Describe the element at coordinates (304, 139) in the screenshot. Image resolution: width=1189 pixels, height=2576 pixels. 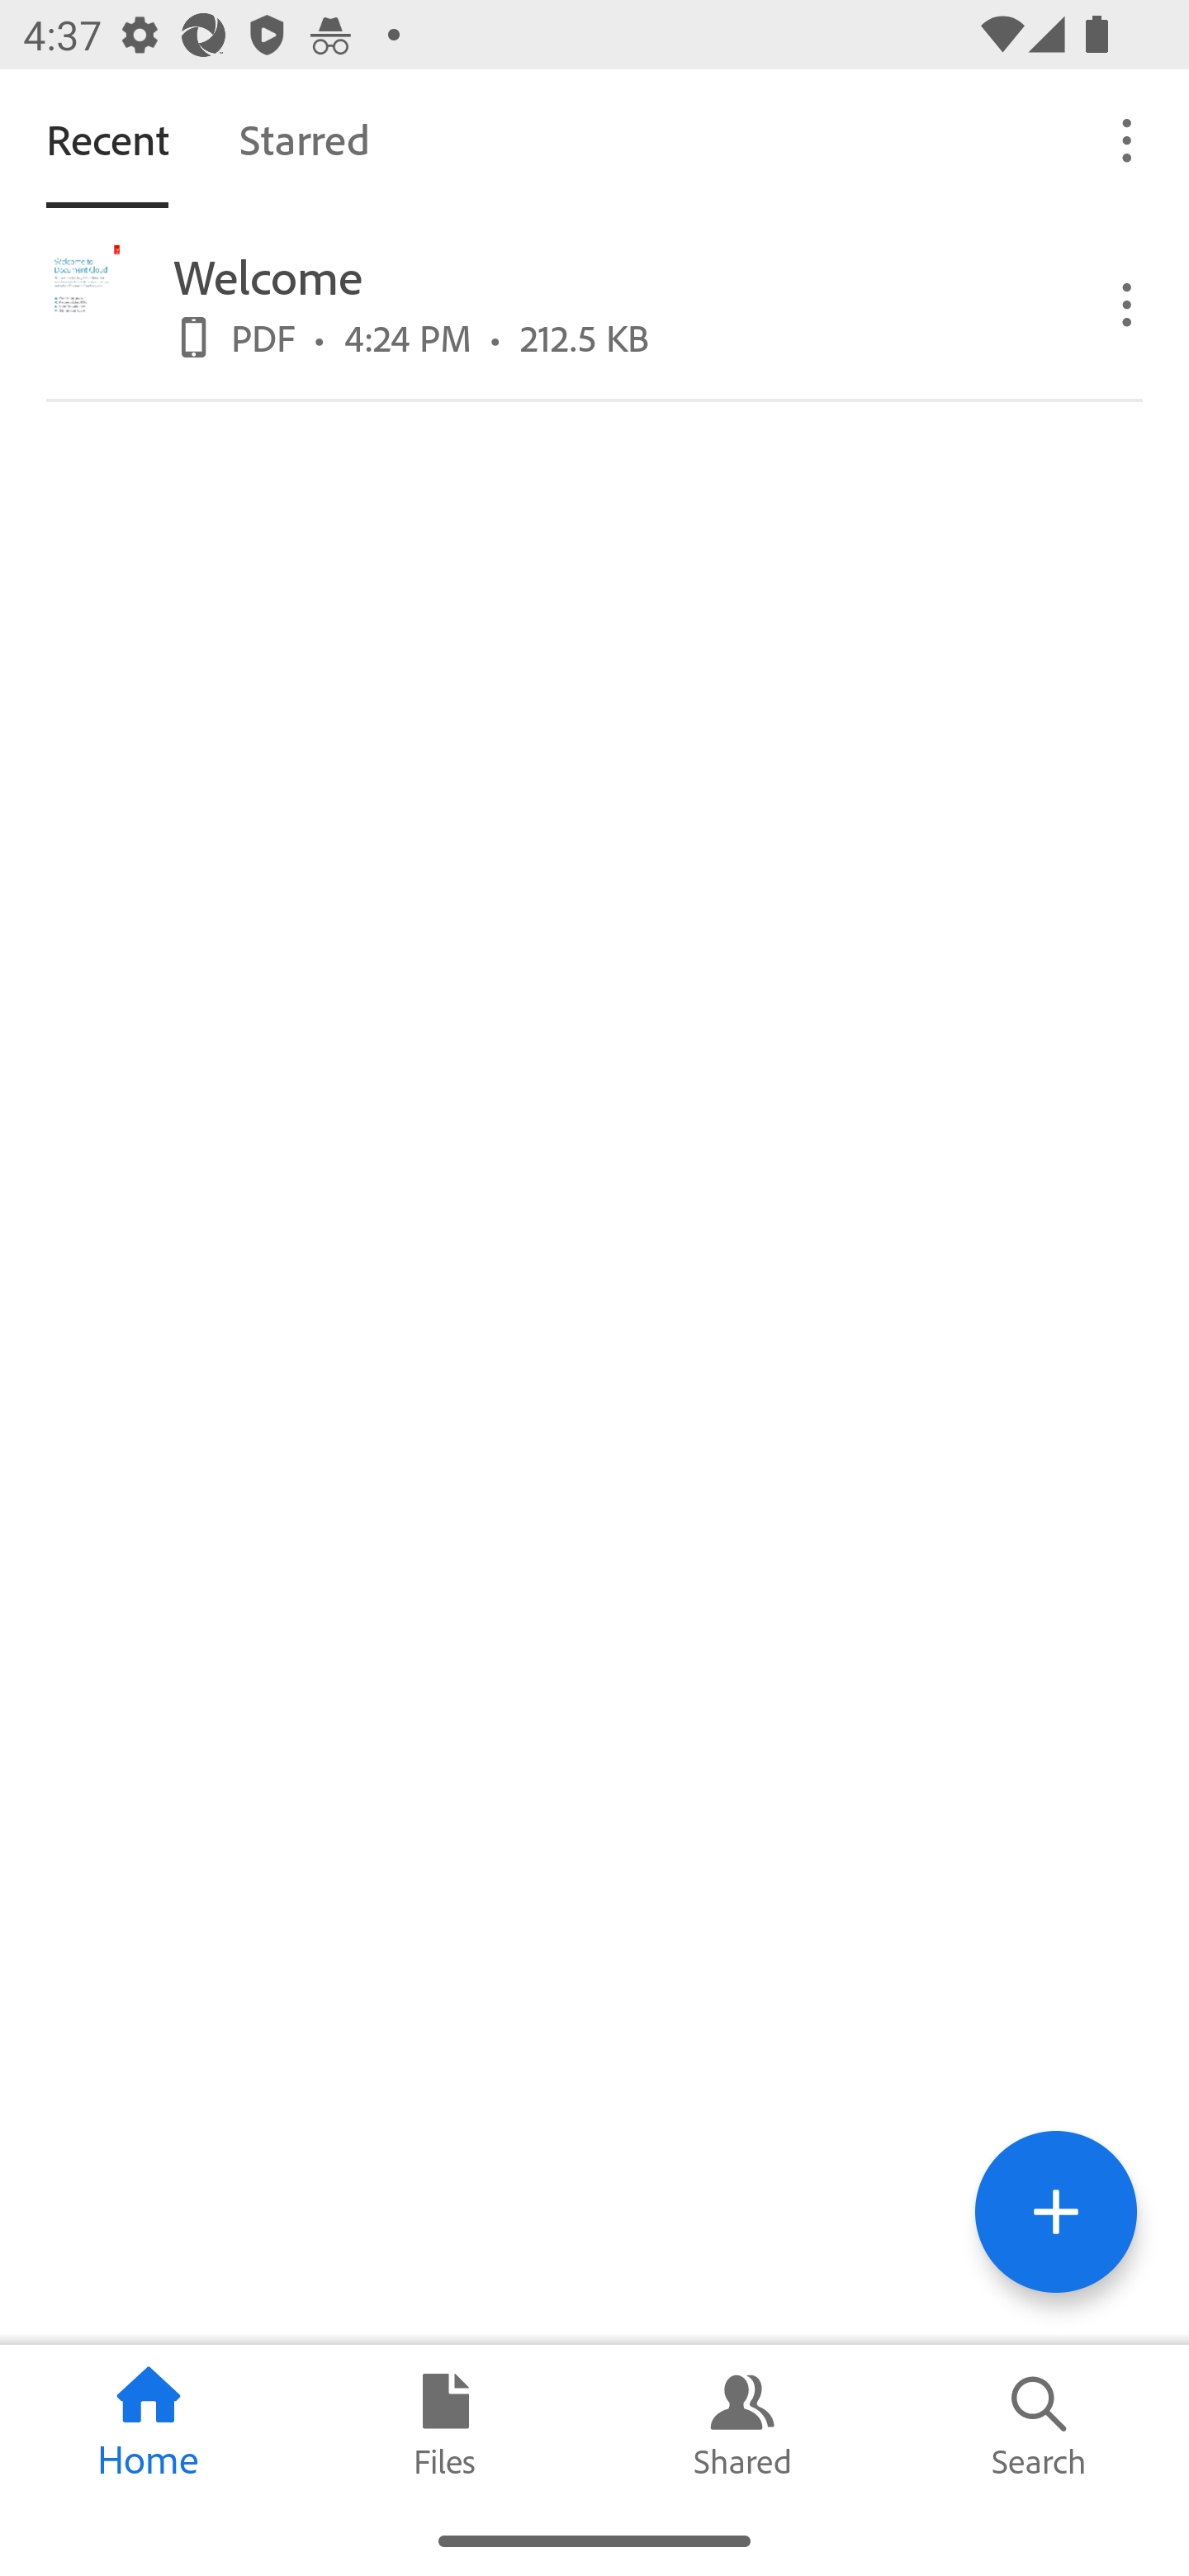
I see `Starred` at that location.